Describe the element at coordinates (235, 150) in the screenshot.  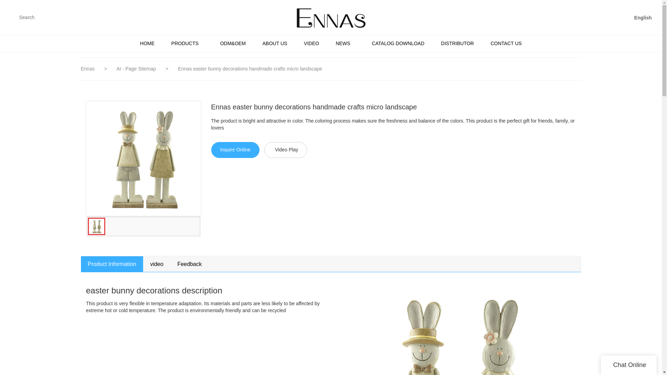
I see `Inquire Online` at that location.